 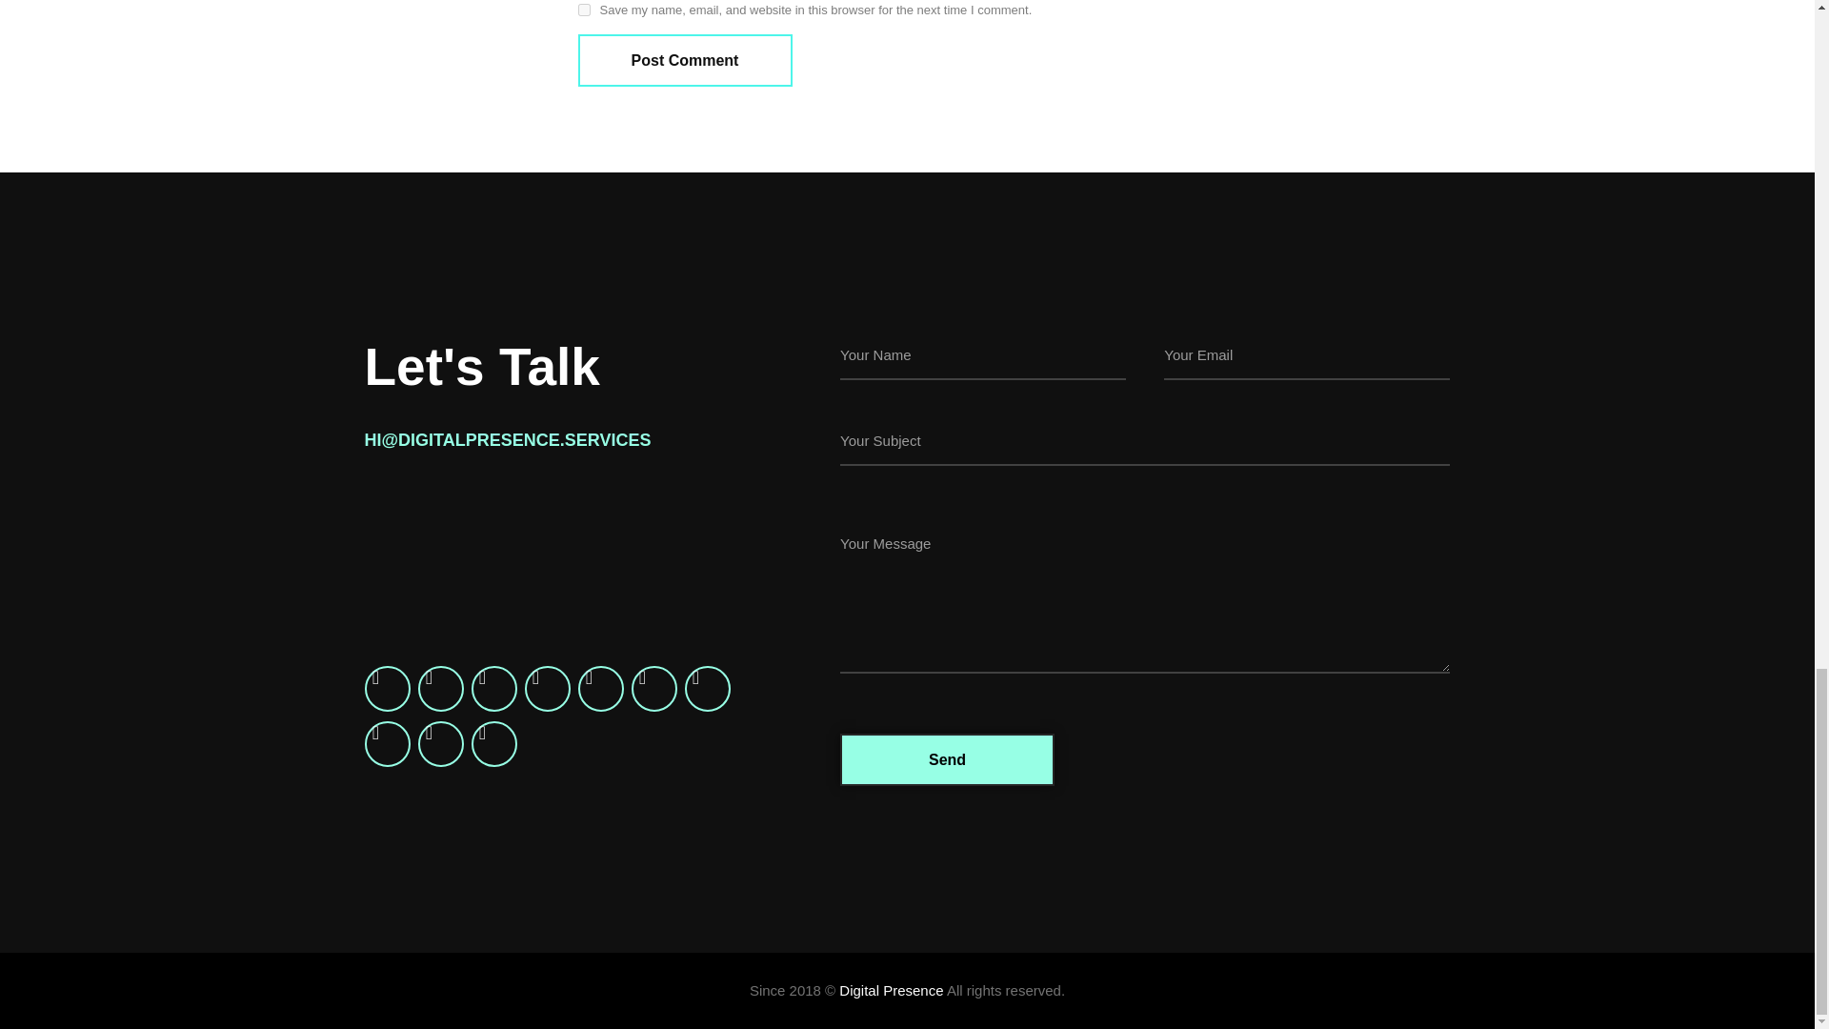 I want to click on yes, so click(x=583, y=10).